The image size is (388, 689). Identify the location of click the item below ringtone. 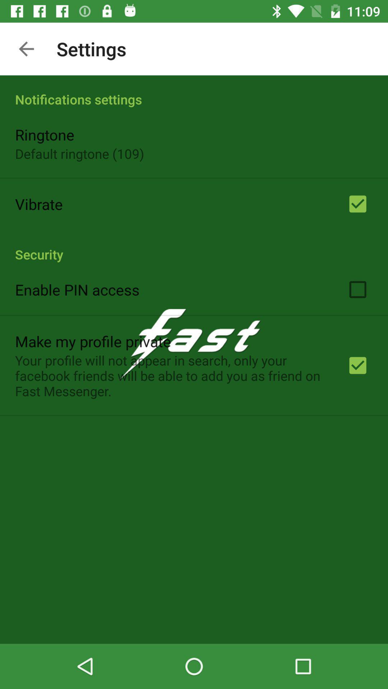
(80, 154).